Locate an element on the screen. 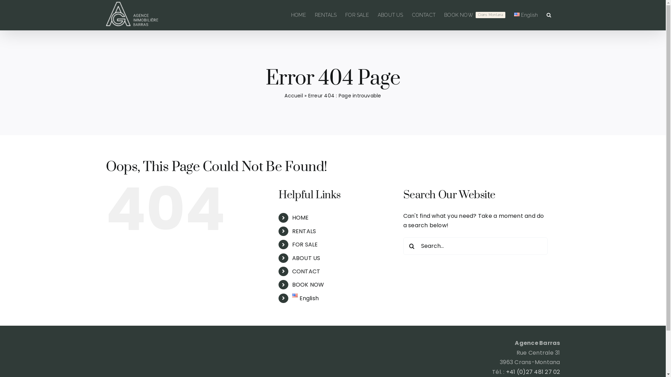 The image size is (671, 377). CONTACT is located at coordinates (306, 272).